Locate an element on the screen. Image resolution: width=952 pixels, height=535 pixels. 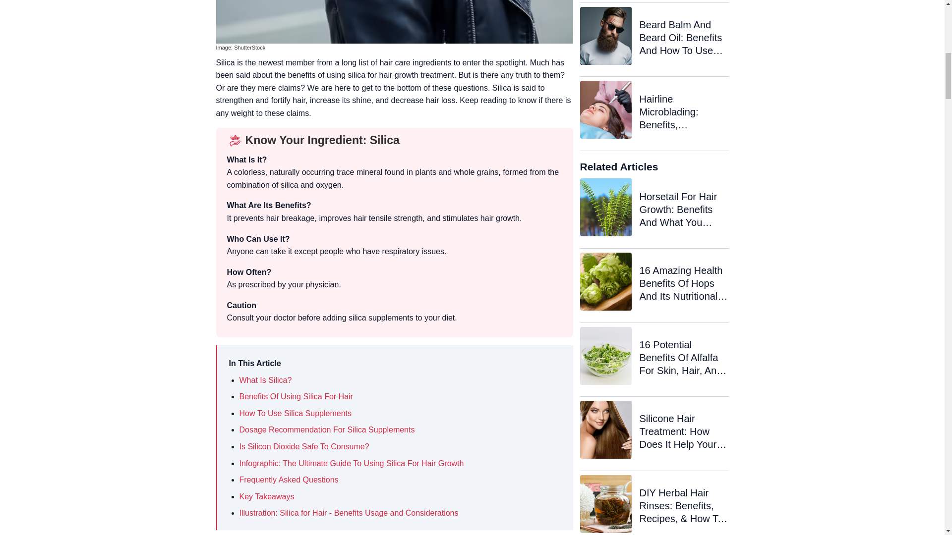
How To Use Silica Supplements is located at coordinates (295, 413).